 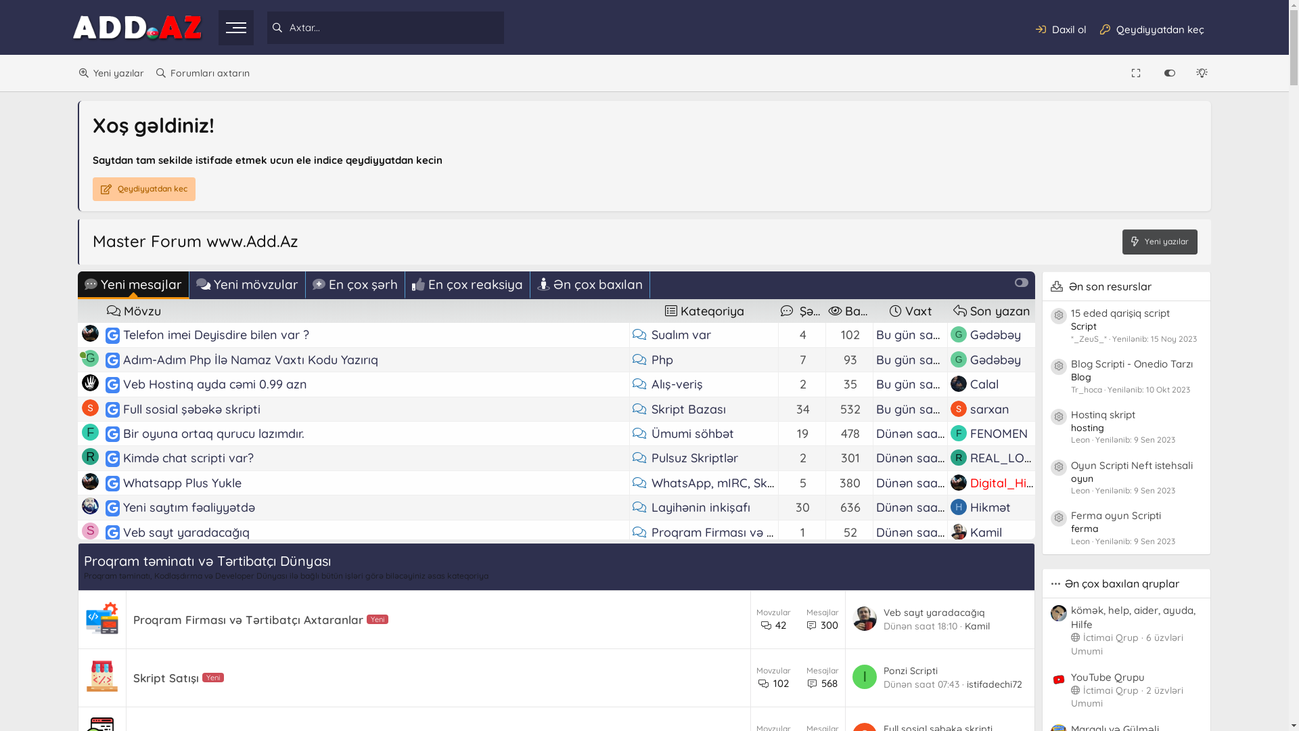 I want to click on I, so click(x=959, y=655).